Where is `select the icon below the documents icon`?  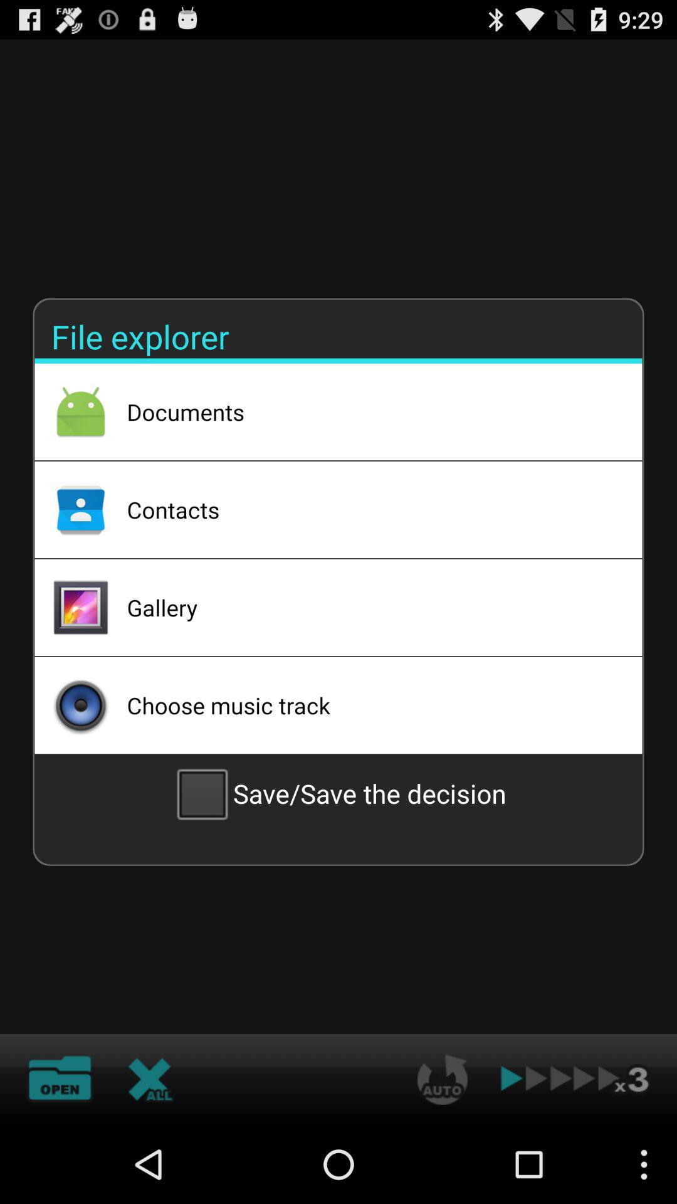 select the icon below the documents icon is located at coordinates (368, 509).